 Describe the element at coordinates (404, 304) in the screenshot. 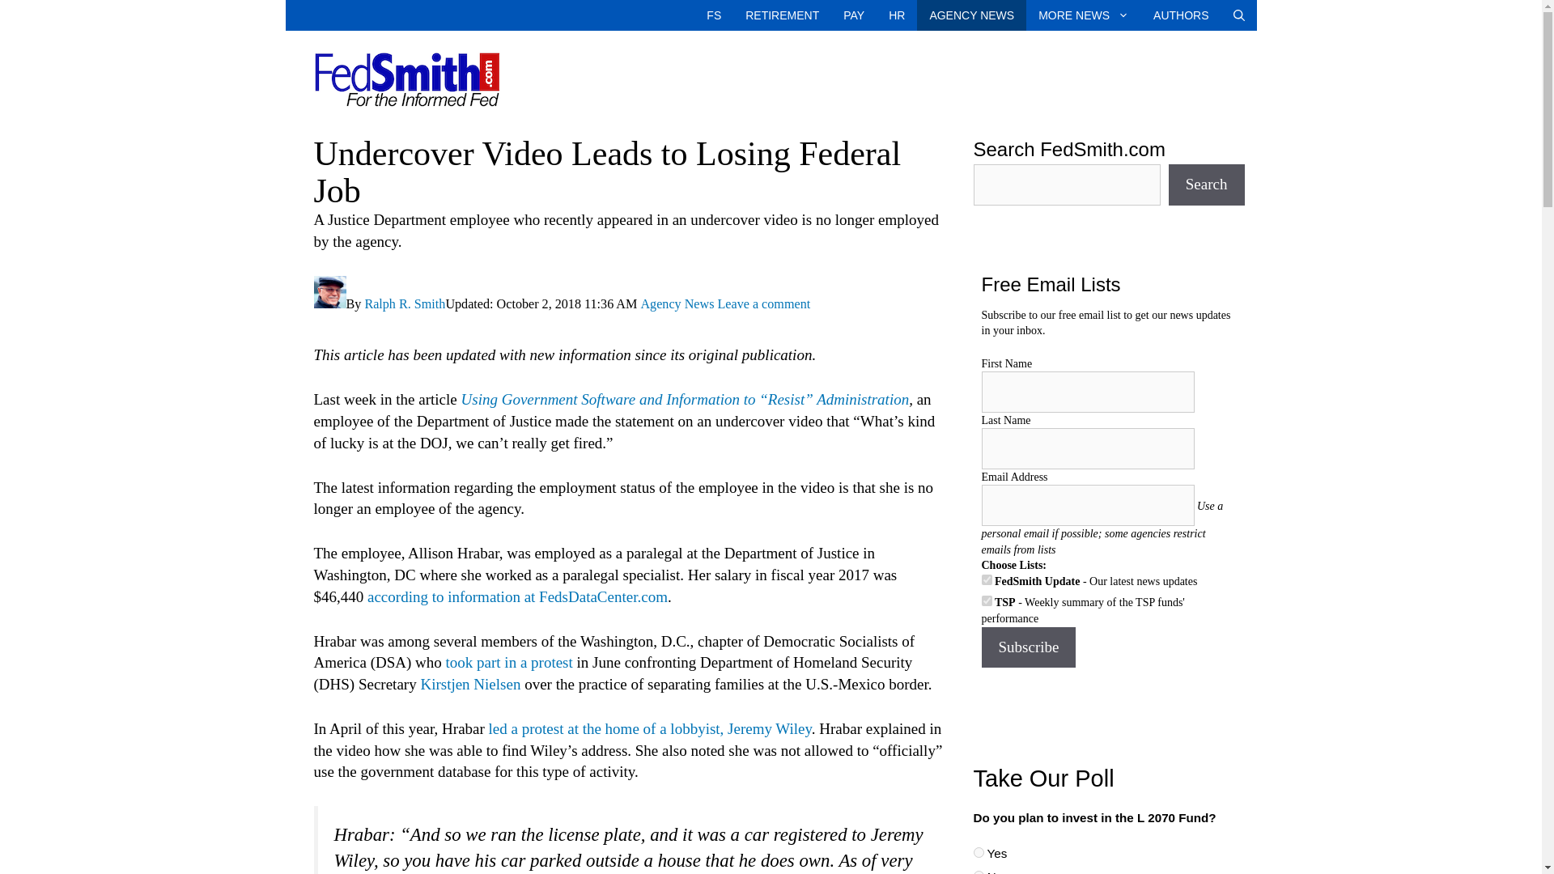

I see `View all articles by Ralph R. Smith` at that location.